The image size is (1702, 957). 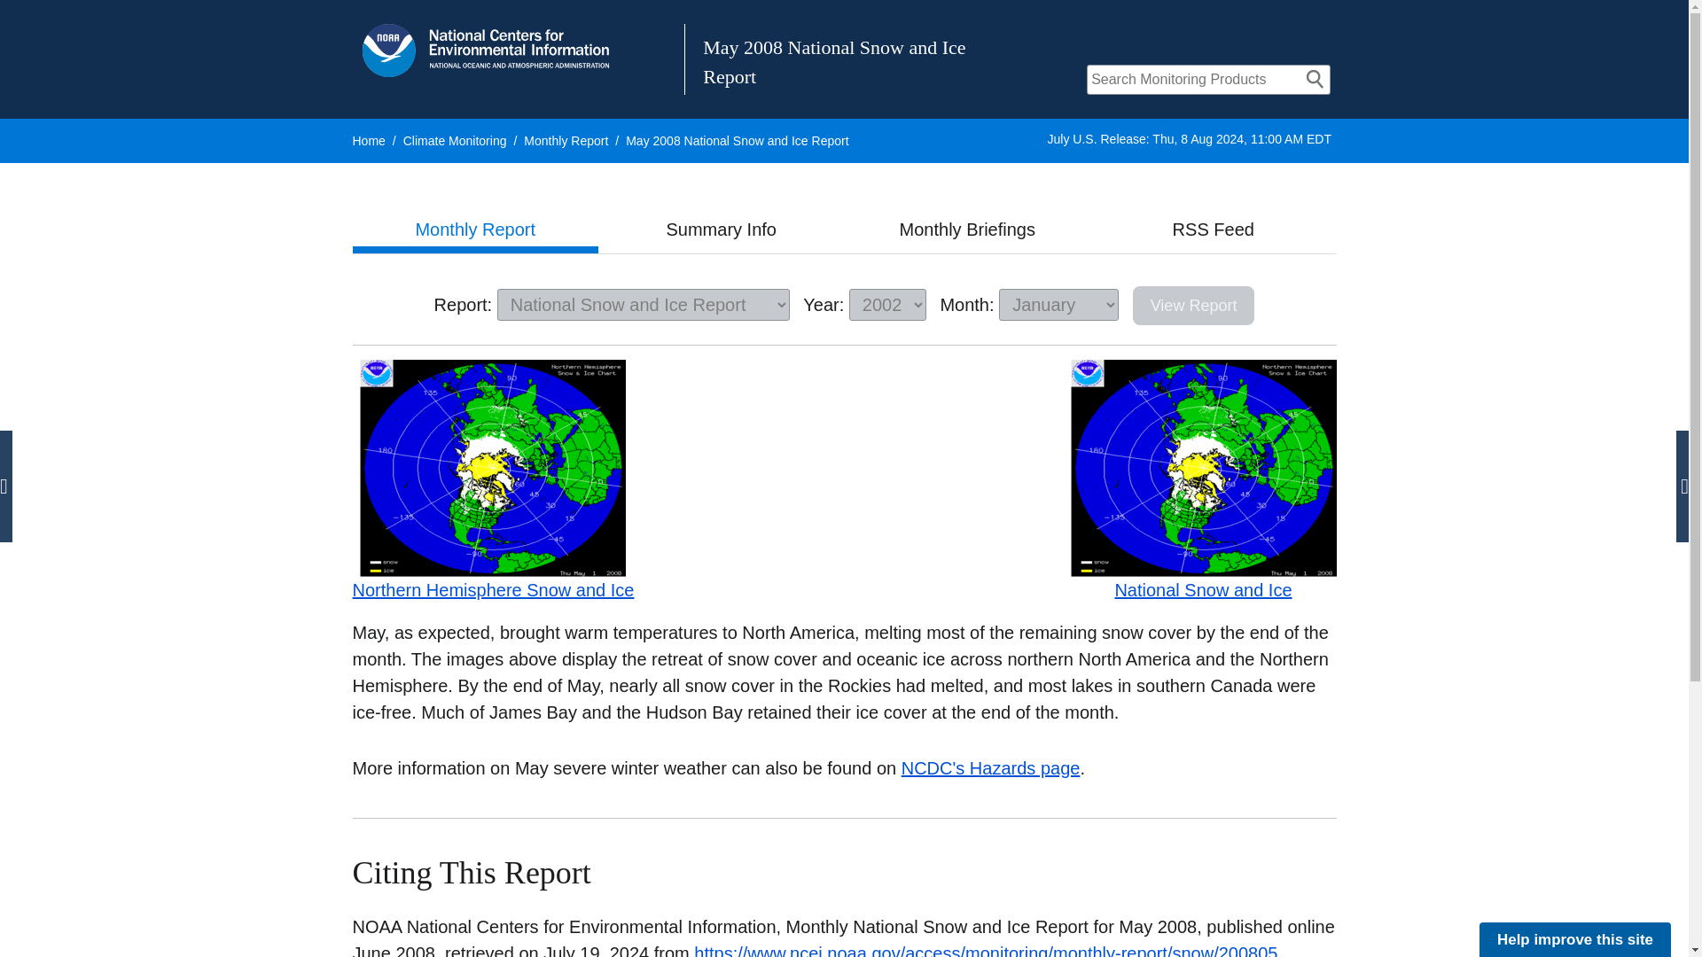 What do you see at coordinates (1213, 230) in the screenshot?
I see `RSS Feed` at bounding box center [1213, 230].